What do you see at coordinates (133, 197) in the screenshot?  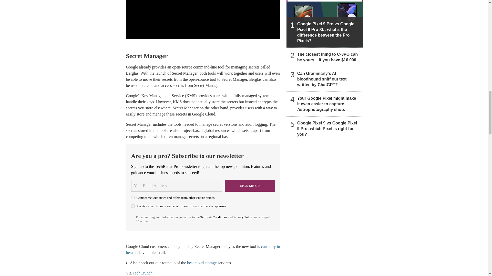 I see `on` at bounding box center [133, 197].